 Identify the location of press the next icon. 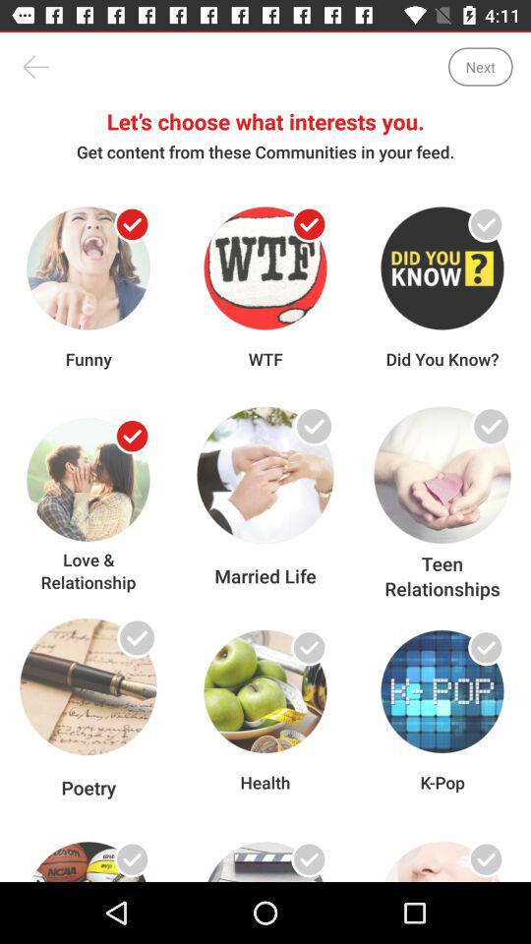
(480, 67).